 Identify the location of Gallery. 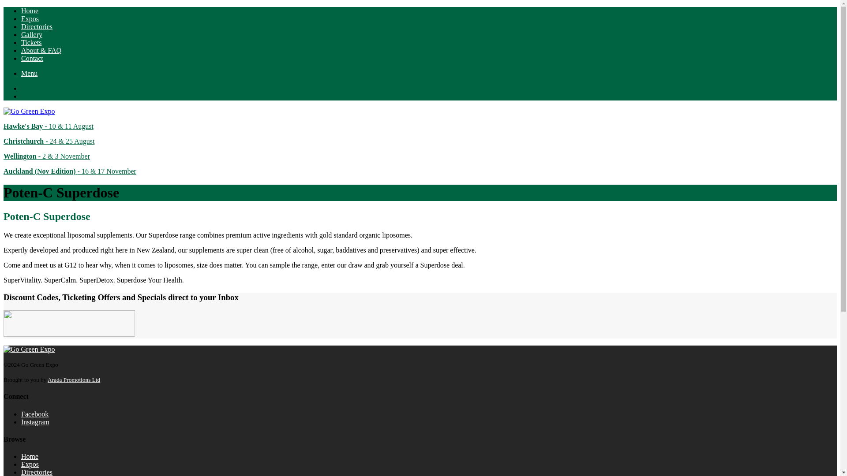
(32, 34).